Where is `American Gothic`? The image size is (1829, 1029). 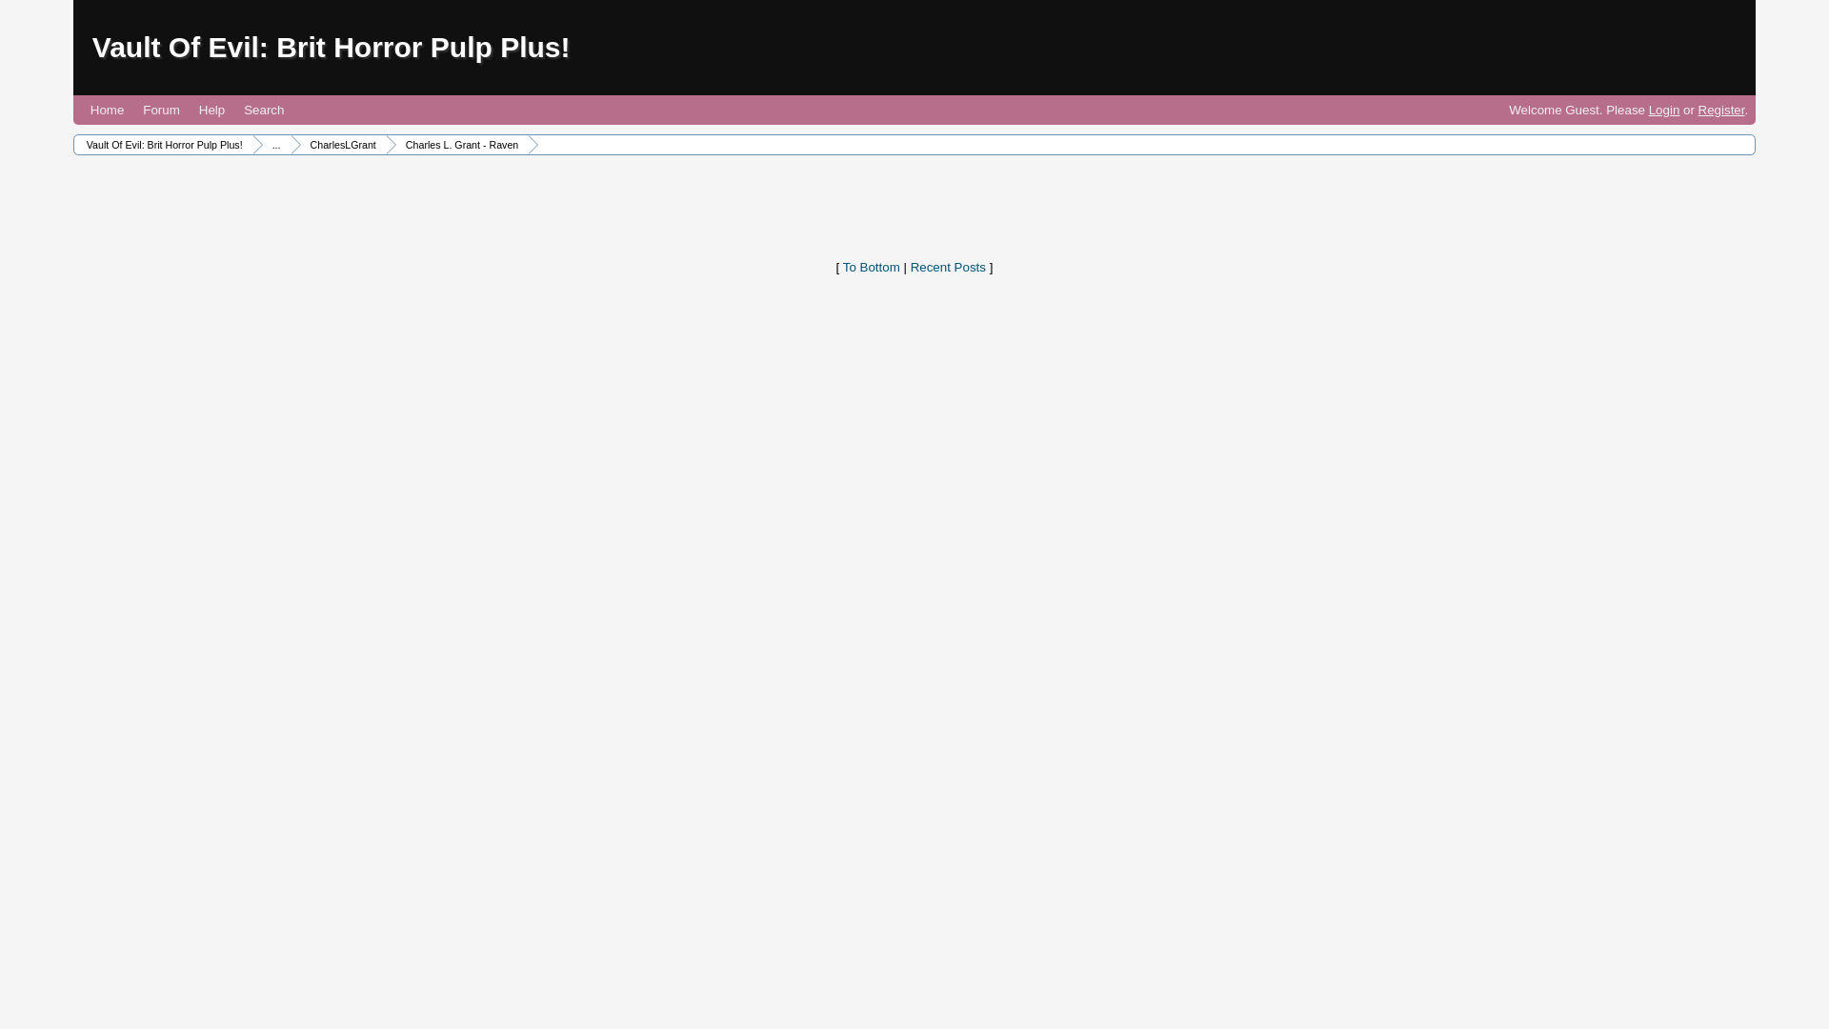
American Gothic is located at coordinates (274, 145).